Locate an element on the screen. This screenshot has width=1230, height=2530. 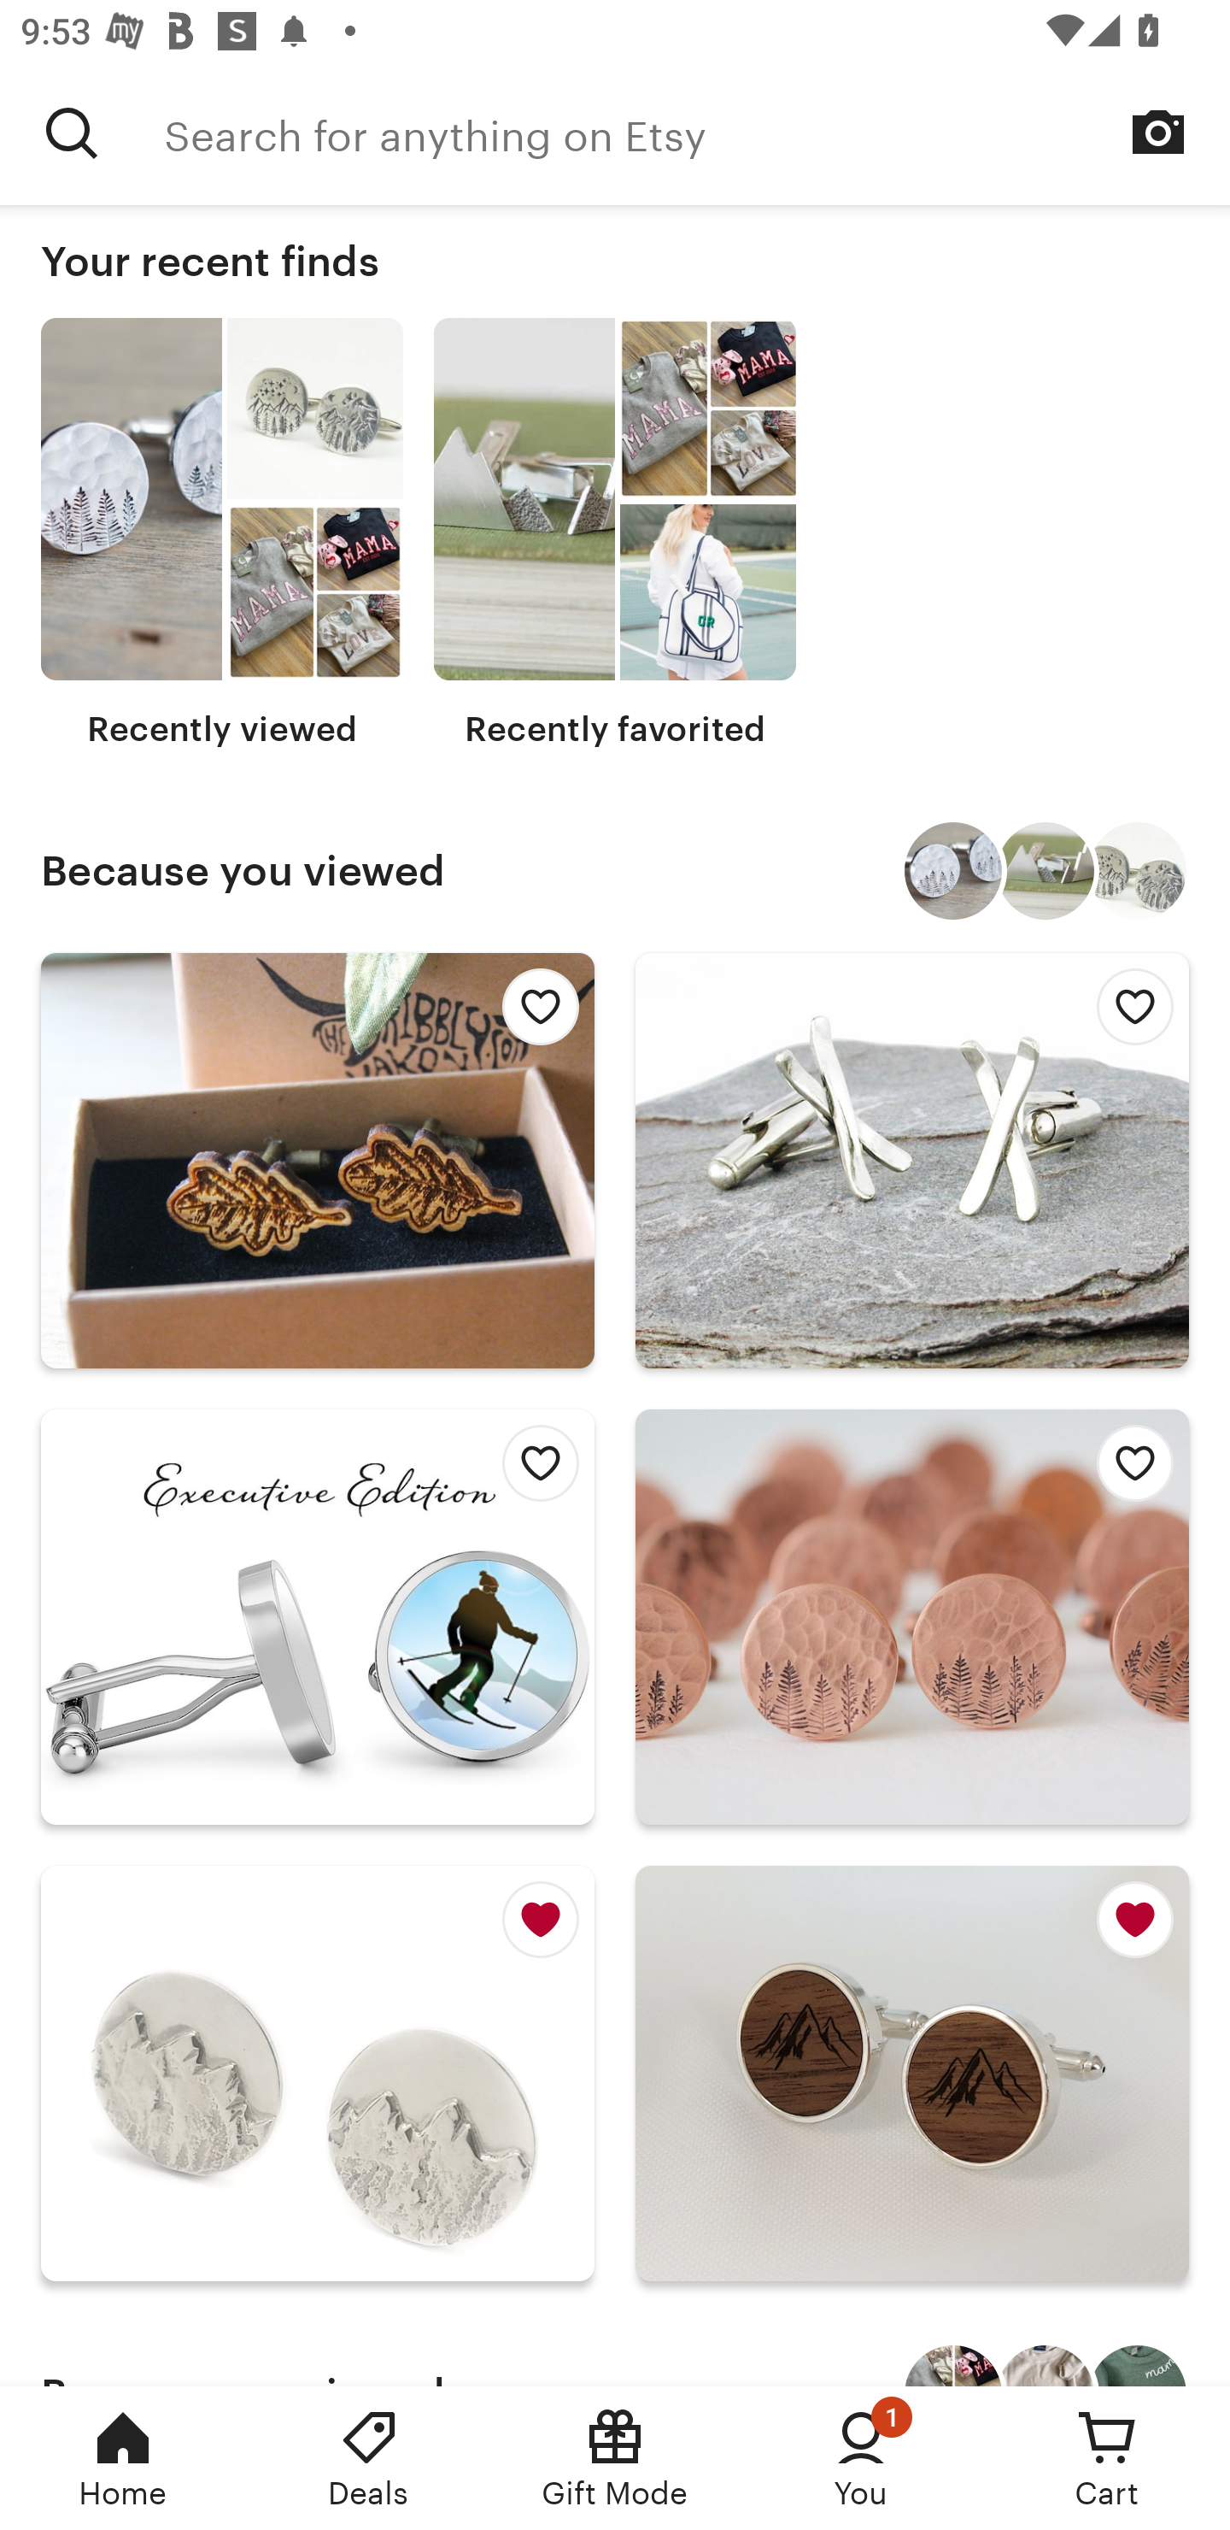
Search for anything on Etsy is located at coordinates (72, 132).